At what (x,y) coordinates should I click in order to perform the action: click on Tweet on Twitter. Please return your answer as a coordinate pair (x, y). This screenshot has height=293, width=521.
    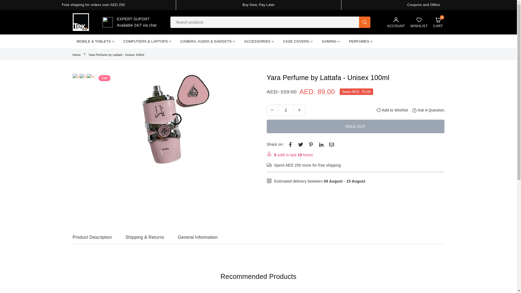
    Looking at the image, I should click on (301, 144).